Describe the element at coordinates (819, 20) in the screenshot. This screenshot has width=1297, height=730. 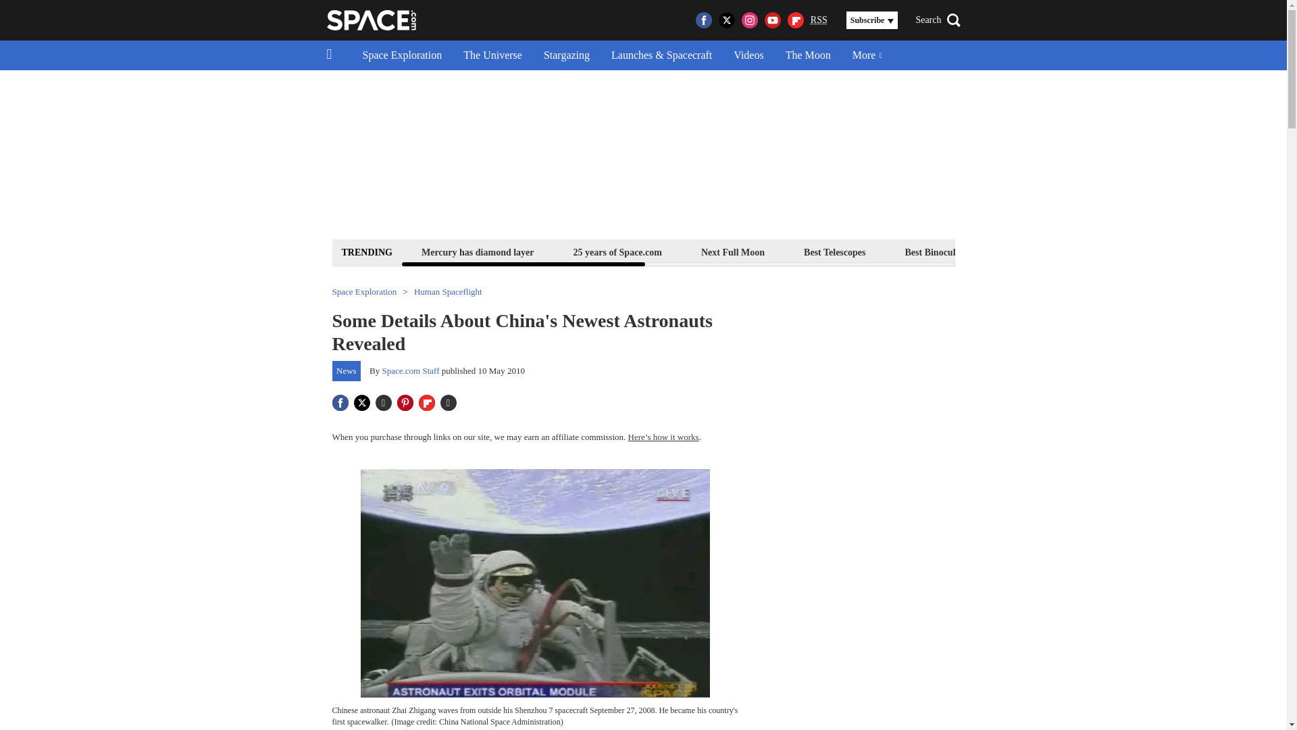
I see `RSS` at that location.